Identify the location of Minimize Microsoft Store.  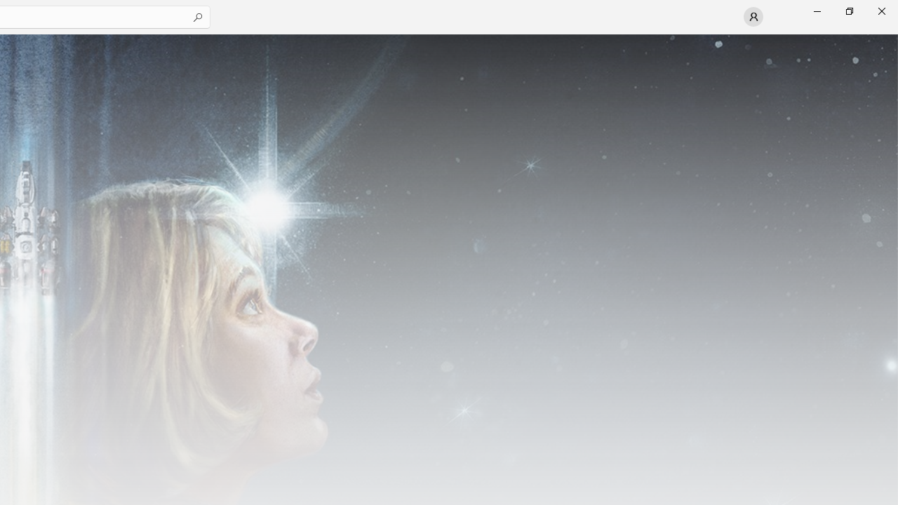
(817, 11).